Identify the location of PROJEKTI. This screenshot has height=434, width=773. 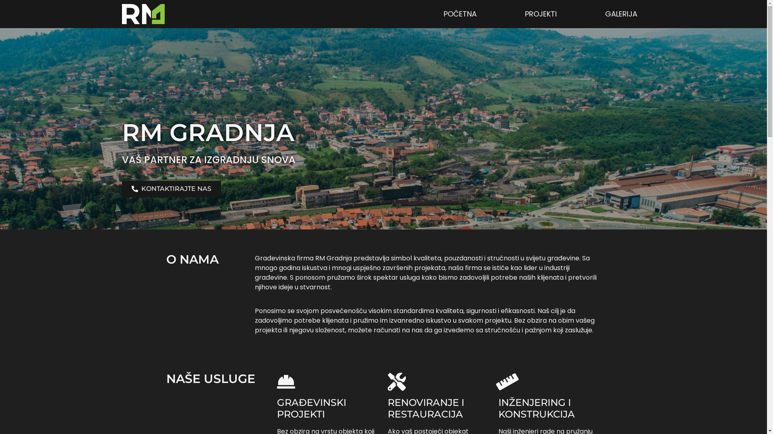
(541, 14).